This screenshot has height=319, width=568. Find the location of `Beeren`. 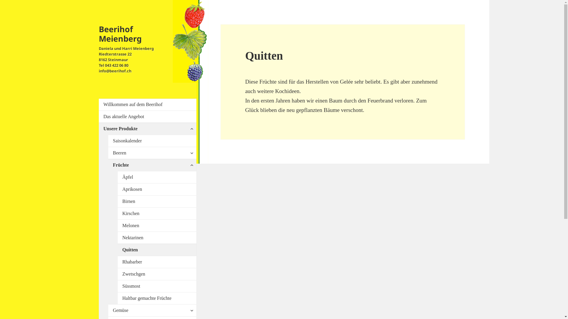

Beeren is located at coordinates (155, 153).